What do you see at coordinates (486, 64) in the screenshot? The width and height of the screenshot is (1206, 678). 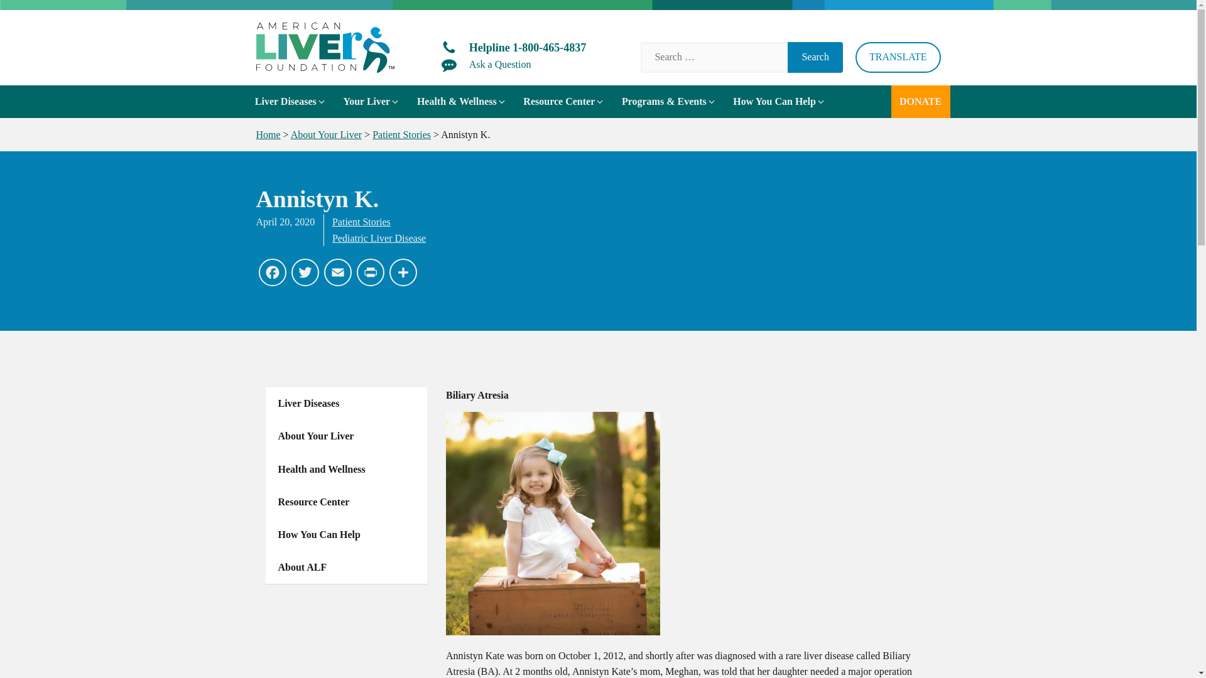 I see `Ask a Question` at bounding box center [486, 64].